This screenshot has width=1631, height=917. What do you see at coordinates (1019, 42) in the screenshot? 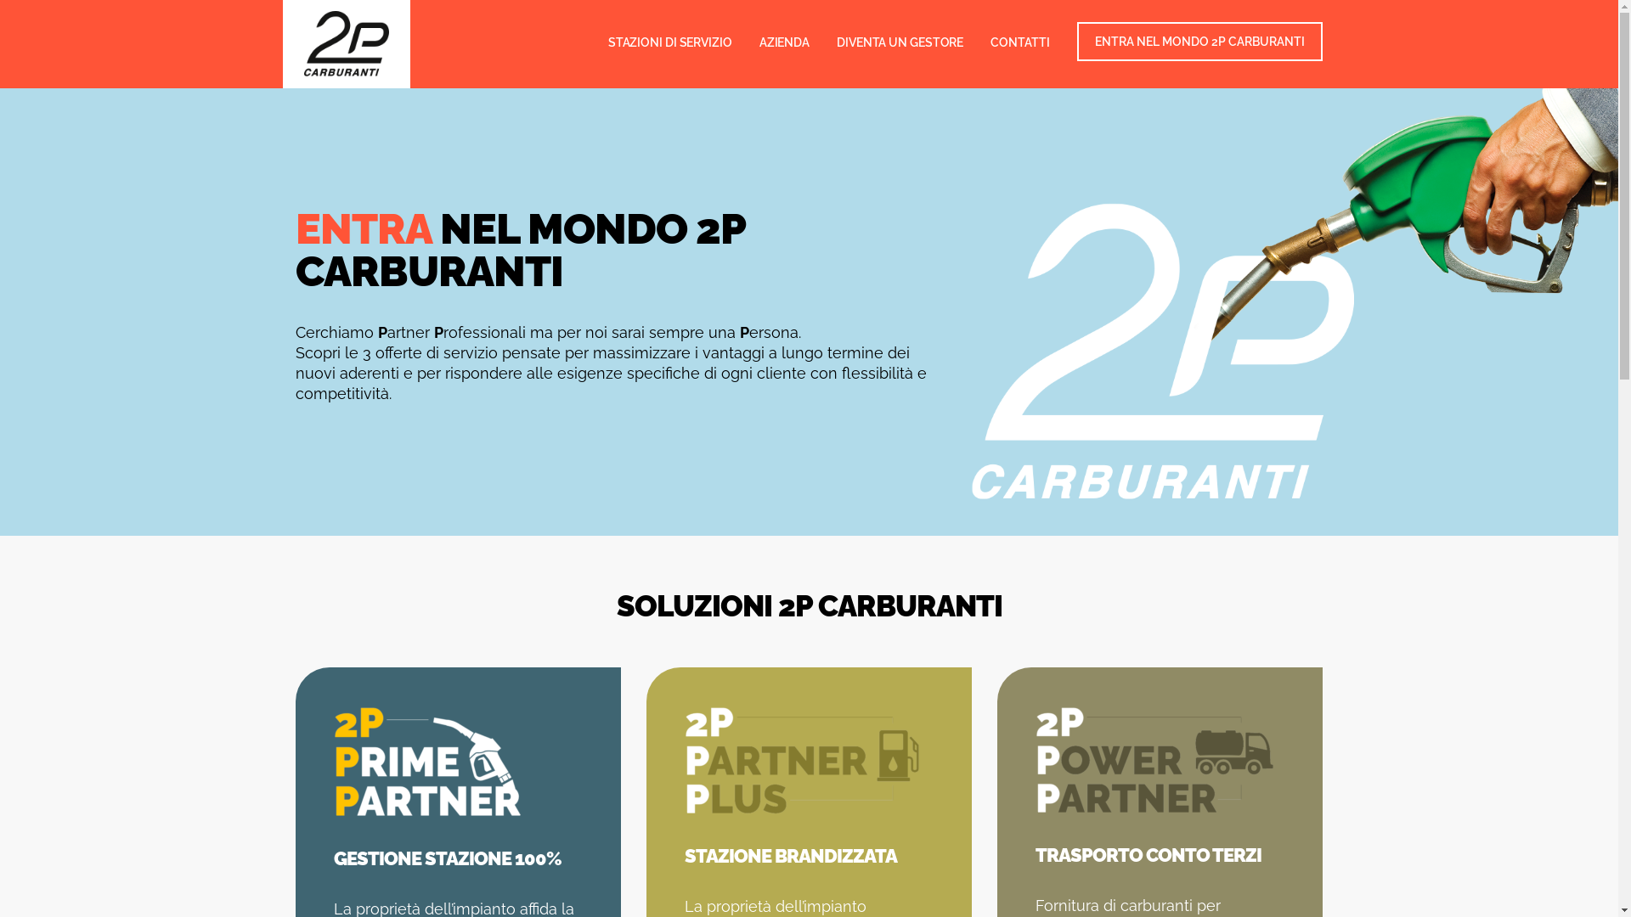
I see `CONTATTI` at bounding box center [1019, 42].